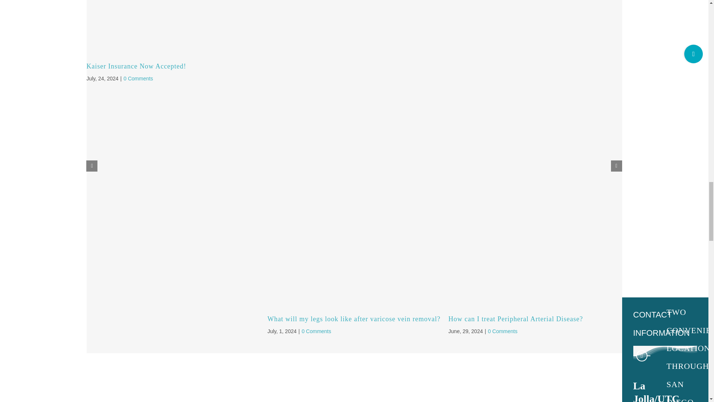  Describe the element at coordinates (354, 319) in the screenshot. I see `What will my legs look like after varicose vein removal?` at that location.